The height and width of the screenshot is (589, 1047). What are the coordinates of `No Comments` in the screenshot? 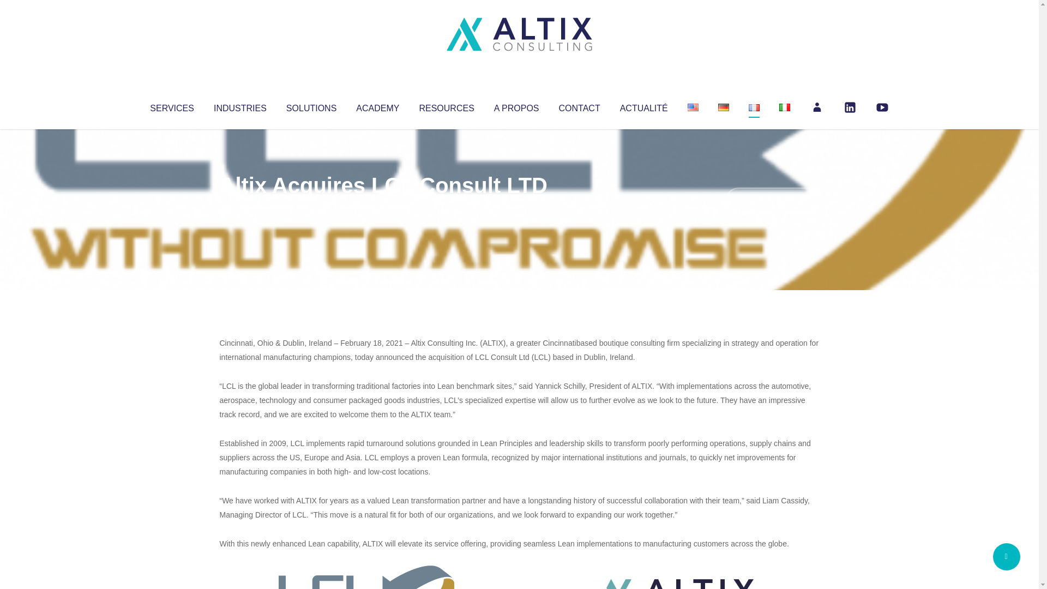 It's located at (772, 200).